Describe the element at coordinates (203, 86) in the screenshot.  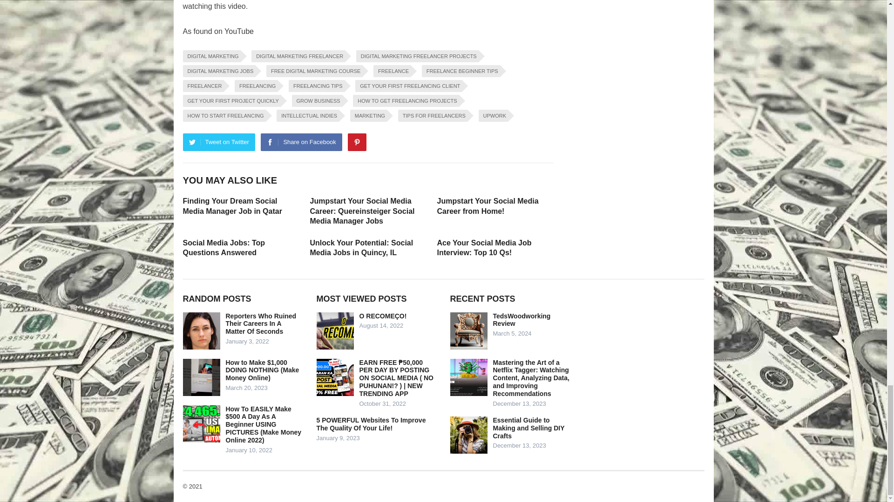
I see `FREELANCER` at that location.